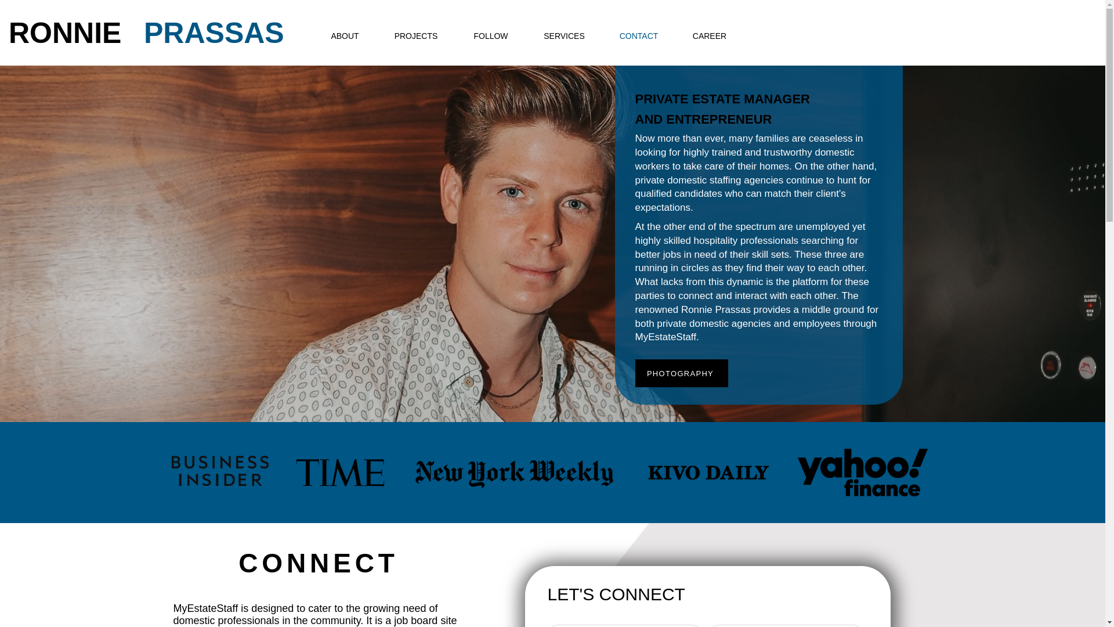  I want to click on PHOTOGRAPHY, so click(681, 373).